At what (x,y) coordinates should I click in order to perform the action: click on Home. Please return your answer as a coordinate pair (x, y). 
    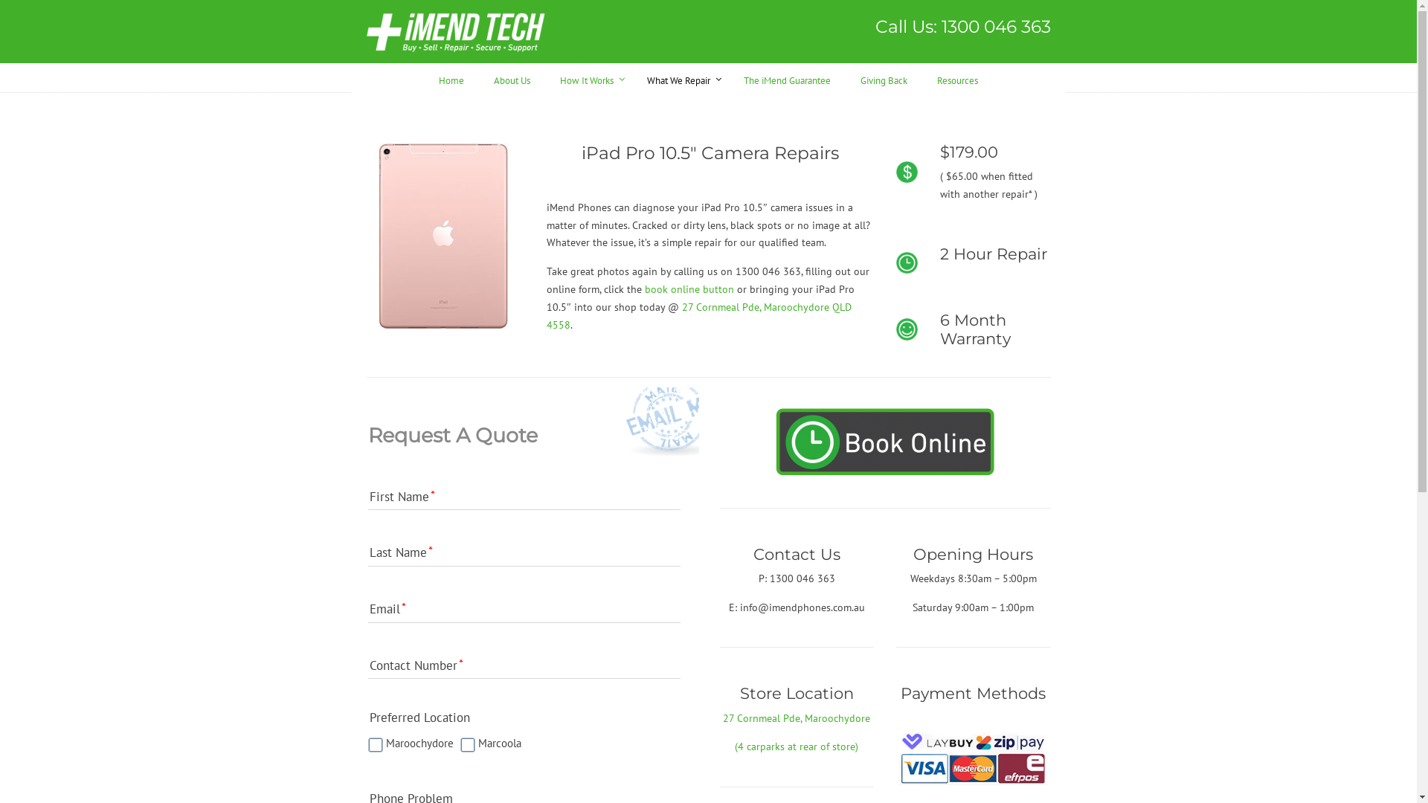
    Looking at the image, I should click on (451, 79).